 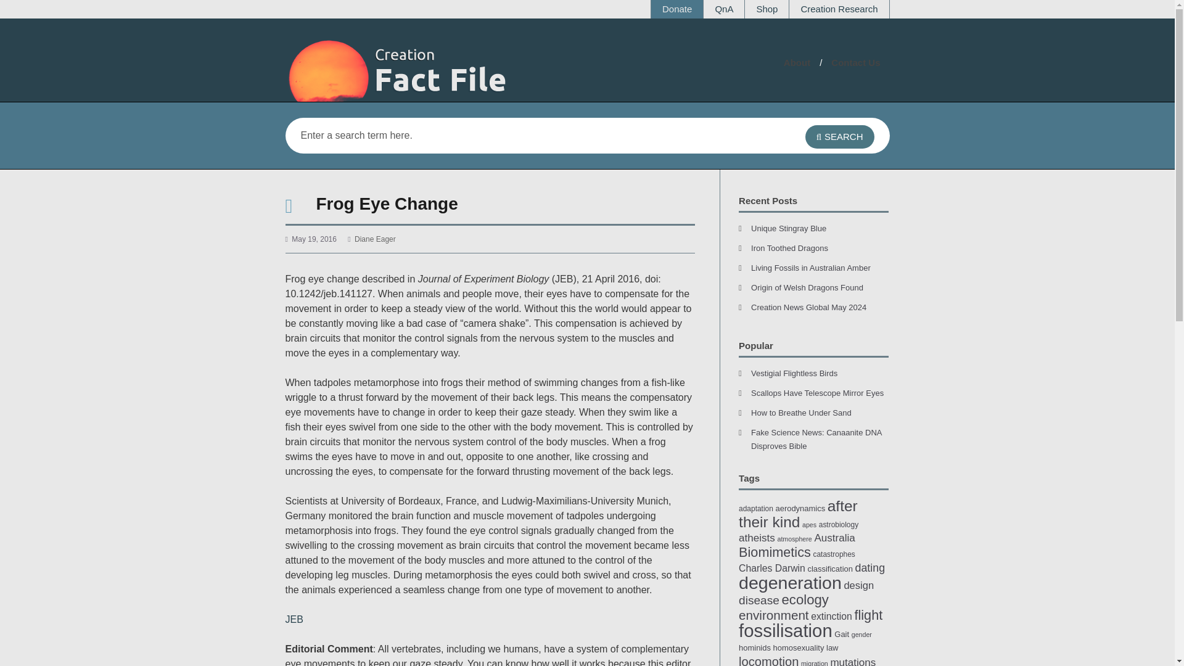 What do you see at coordinates (427, 70) in the screenshot?
I see `Creation Fact File` at bounding box center [427, 70].